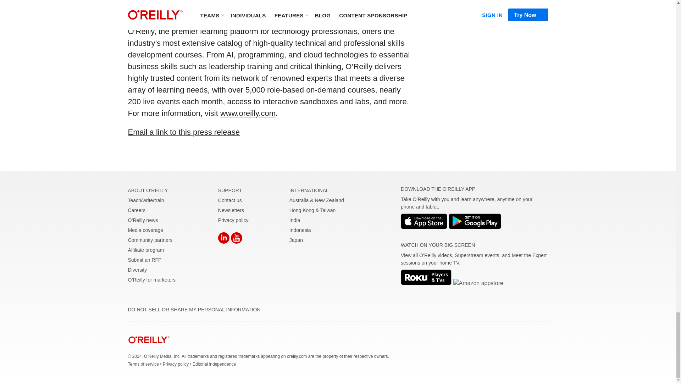 The width and height of the screenshot is (681, 383). Describe the element at coordinates (248, 113) in the screenshot. I see `www.oreilly.com` at that location.